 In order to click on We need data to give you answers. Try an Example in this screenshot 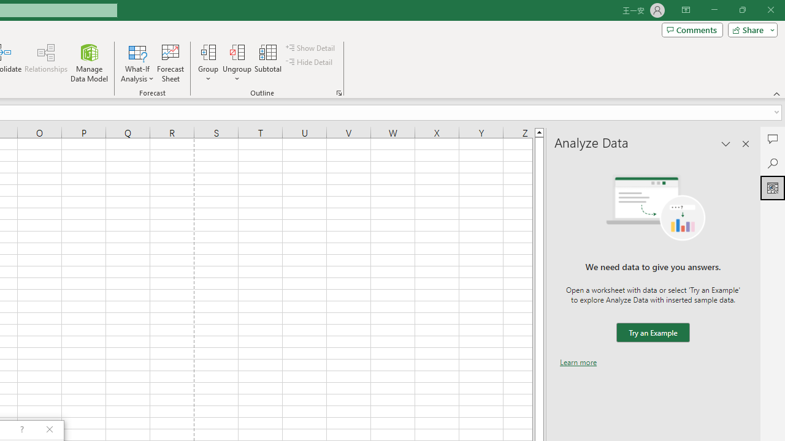, I will do `click(653, 333)`.